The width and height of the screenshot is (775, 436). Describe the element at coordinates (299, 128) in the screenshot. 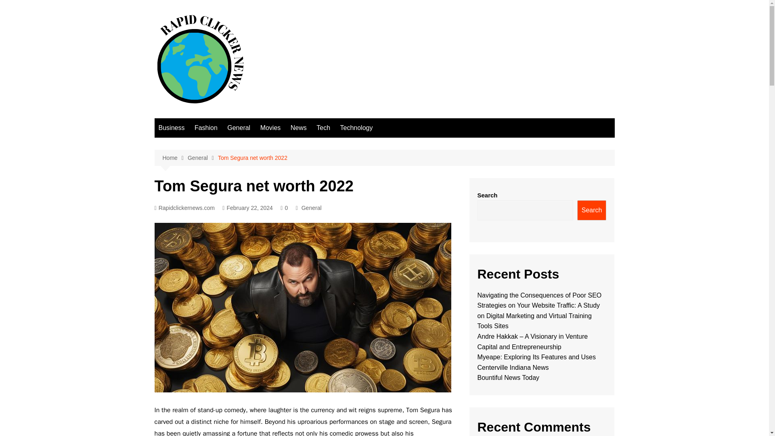

I see `News` at that location.